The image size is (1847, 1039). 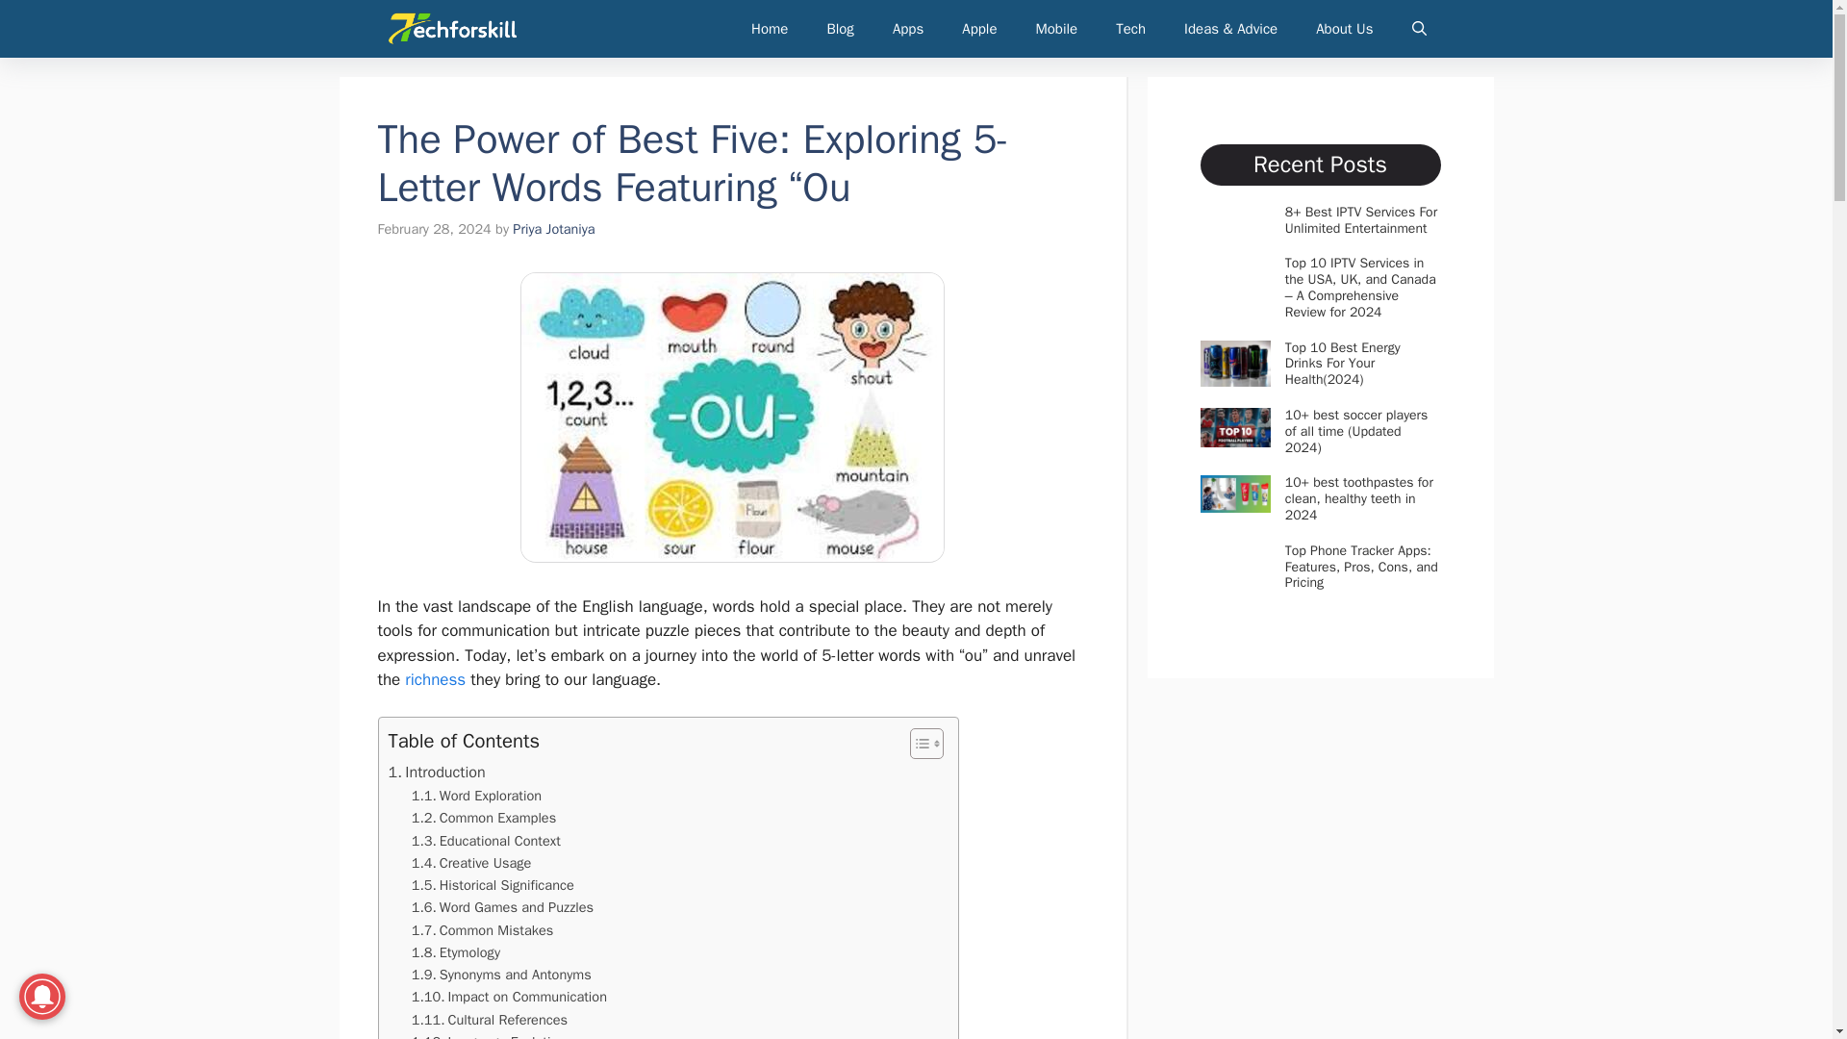 What do you see at coordinates (908, 29) in the screenshot?
I see `Apps` at bounding box center [908, 29].